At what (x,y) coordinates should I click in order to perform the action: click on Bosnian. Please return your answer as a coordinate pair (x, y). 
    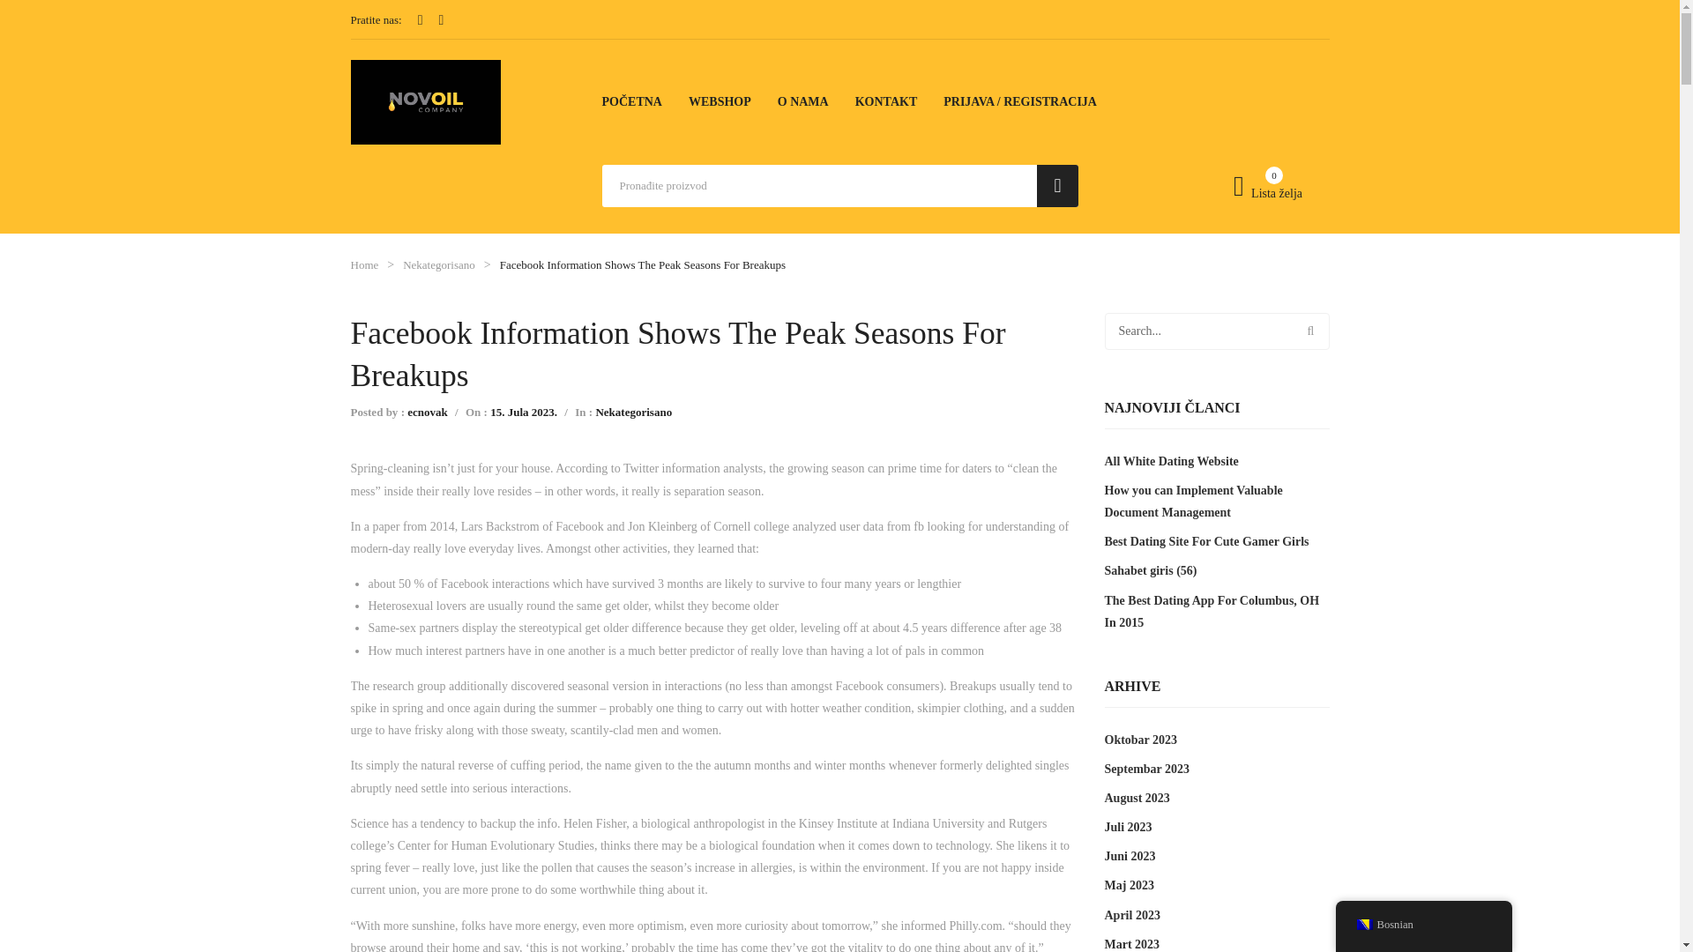
    Looking at the image, I should click on (1363, 925).